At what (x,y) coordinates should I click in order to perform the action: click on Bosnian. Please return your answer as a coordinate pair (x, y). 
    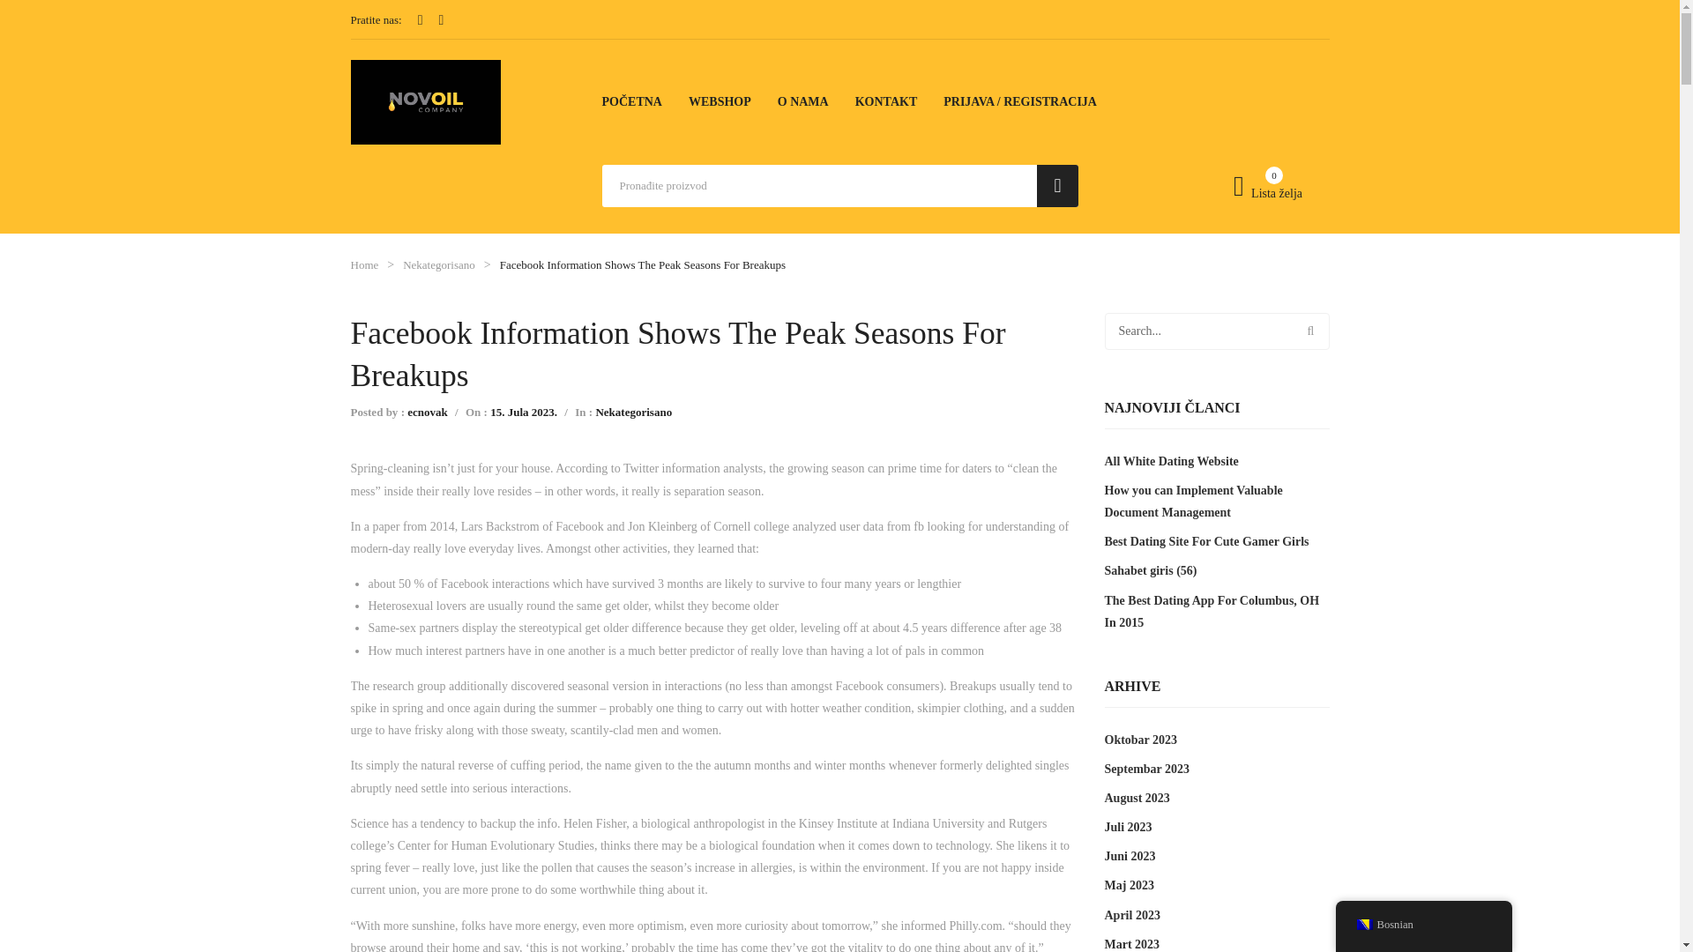
    Looking at the image, I should click on (1363, 925).